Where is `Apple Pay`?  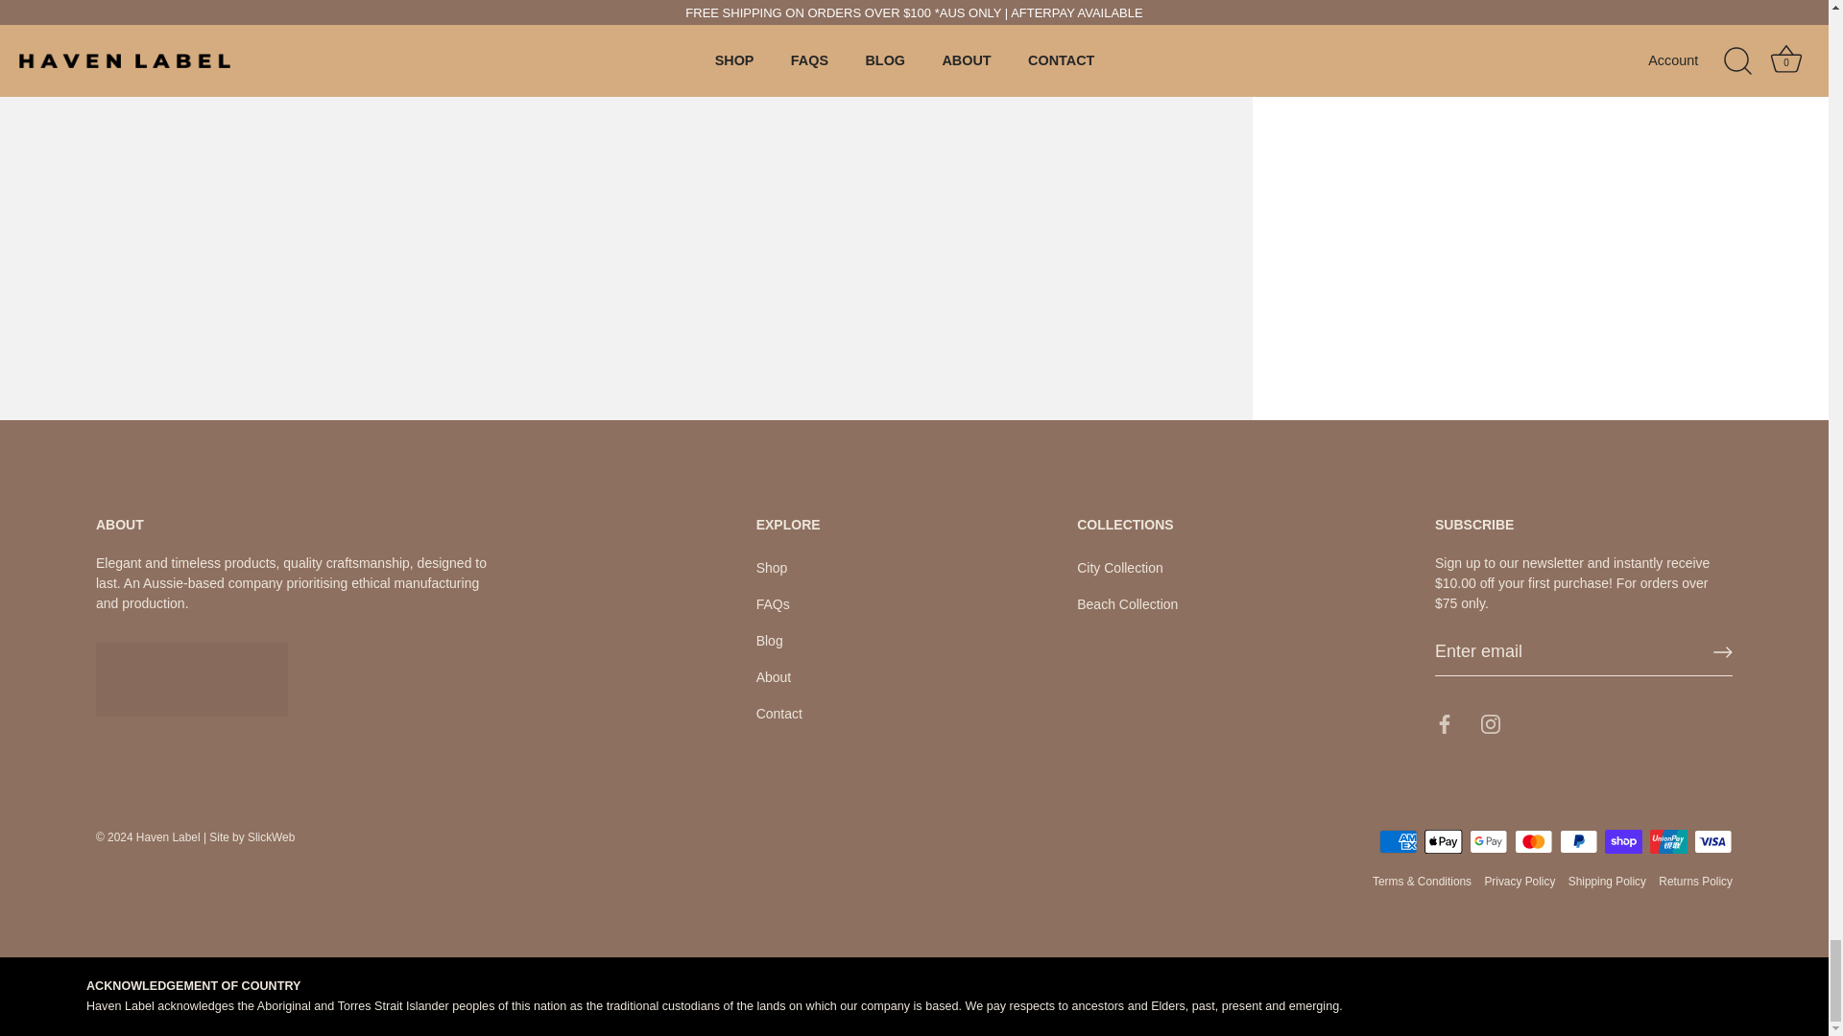 Apple Pay is located at coordinates (1444, 841).